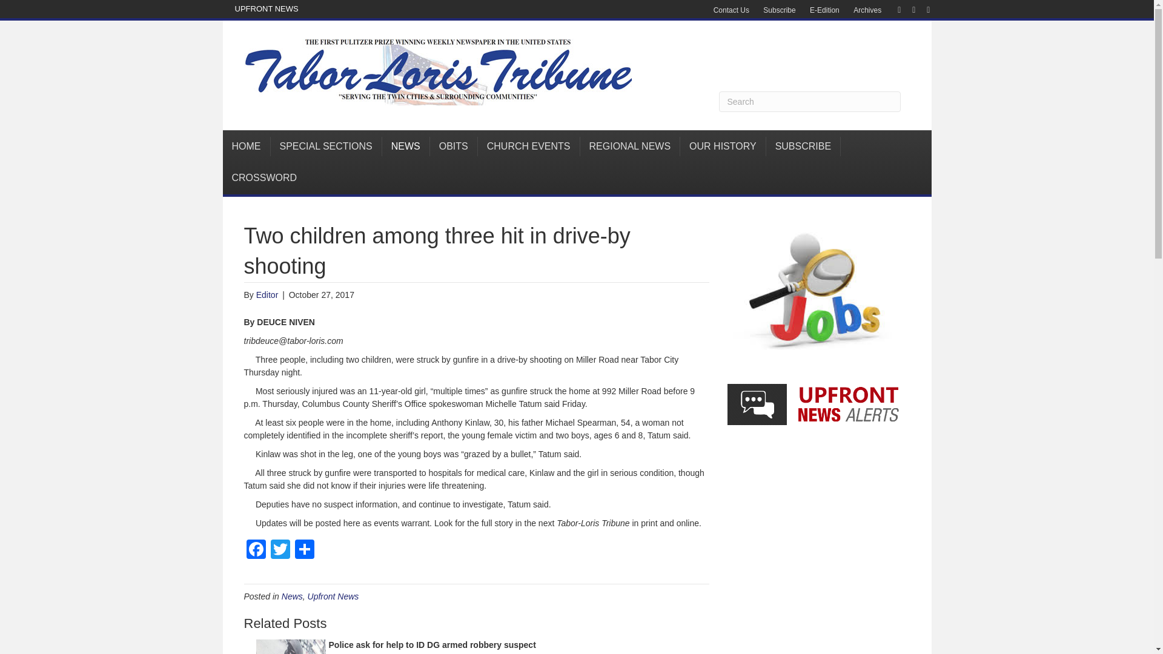 This screenshot has width=1163, height=654. Describe the element at coordinates (454, 147) in the screenshot. I see `OBITS` at that location.